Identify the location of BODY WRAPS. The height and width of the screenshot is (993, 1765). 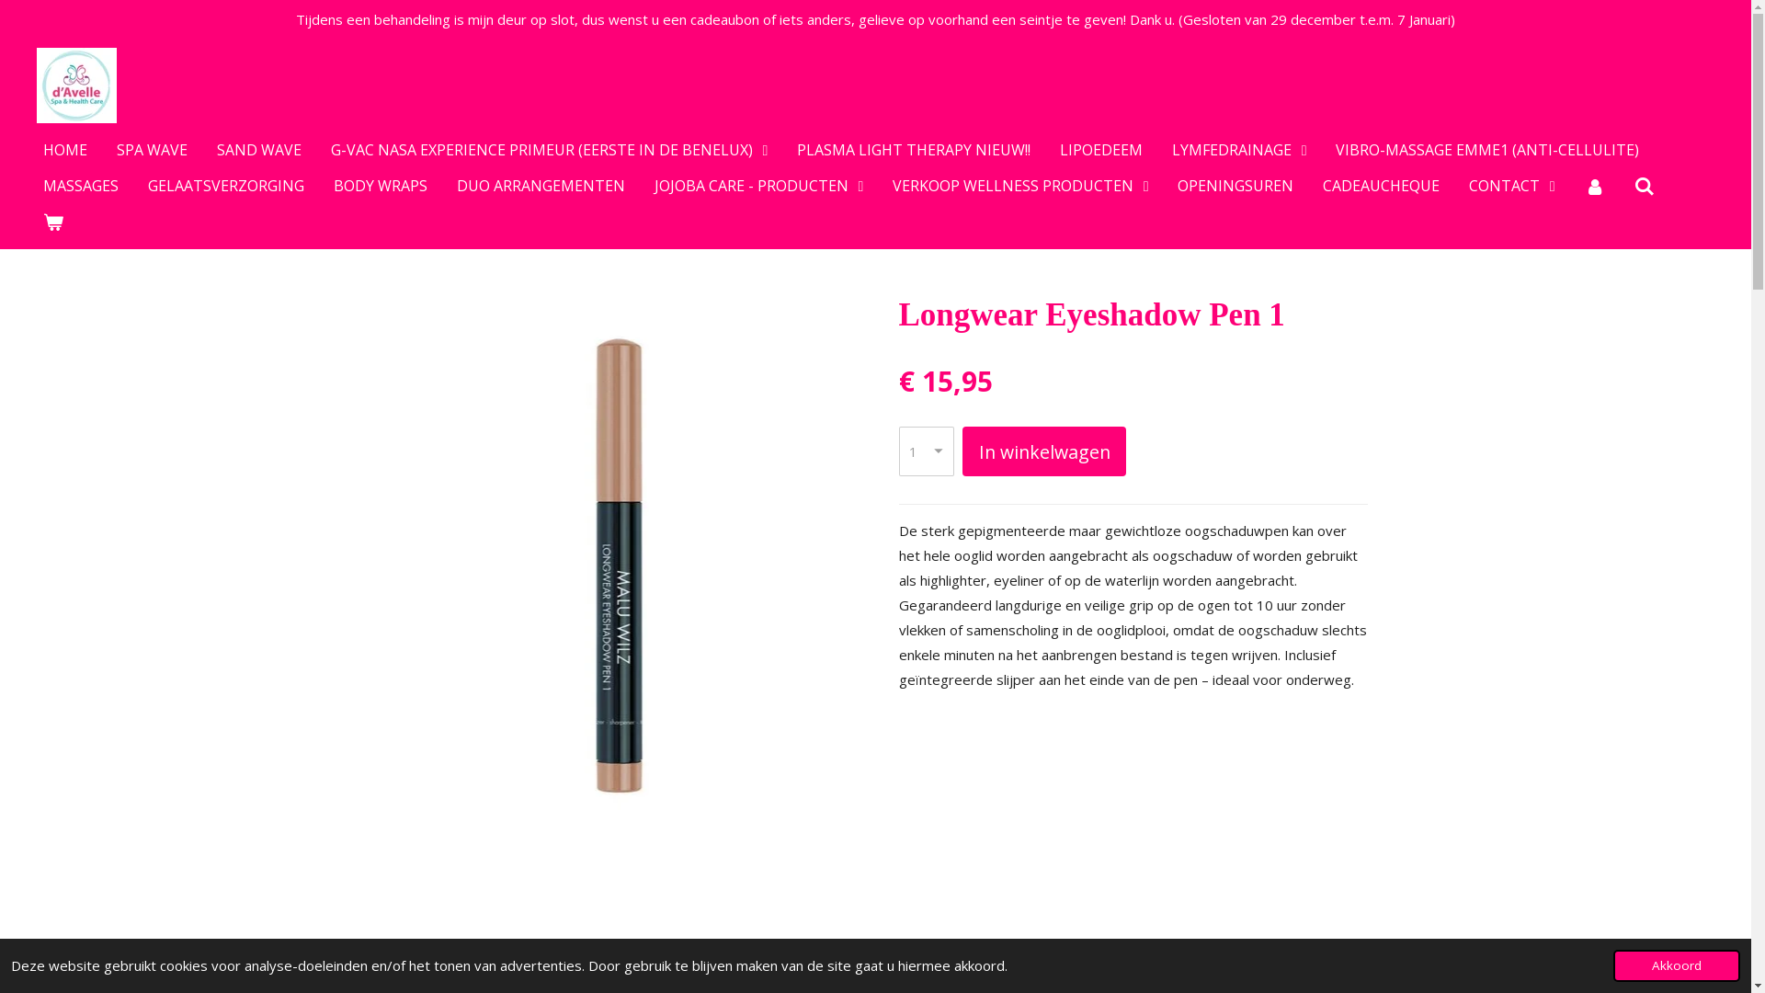
(381, 186).